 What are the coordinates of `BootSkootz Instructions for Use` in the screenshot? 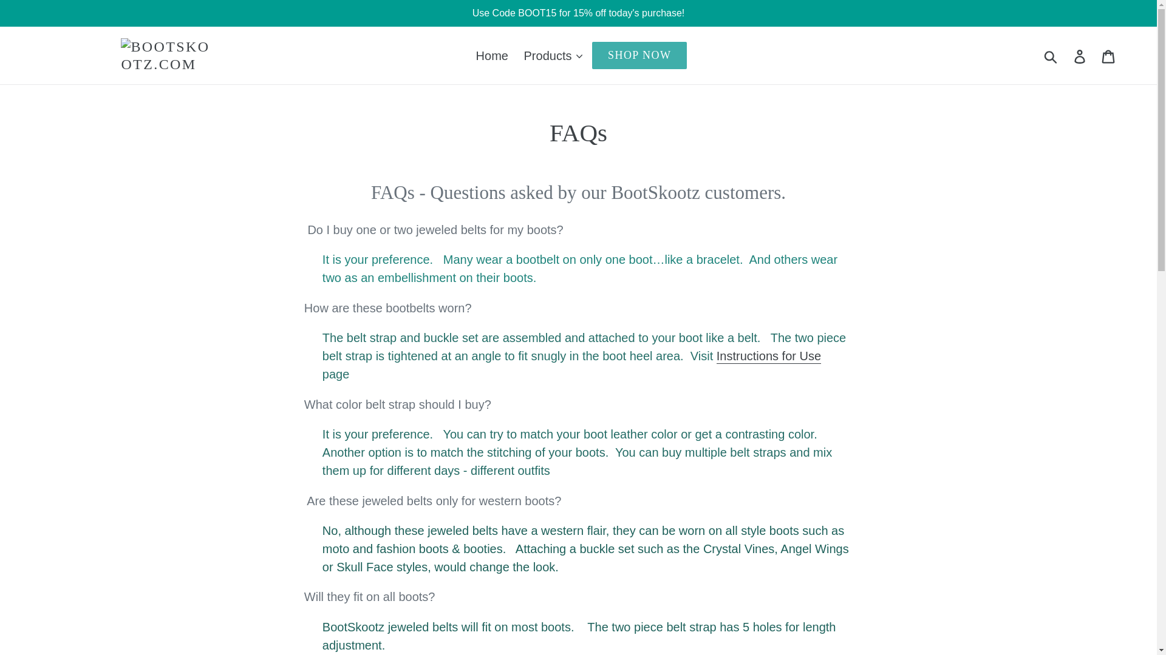 It's located at (769, 357).